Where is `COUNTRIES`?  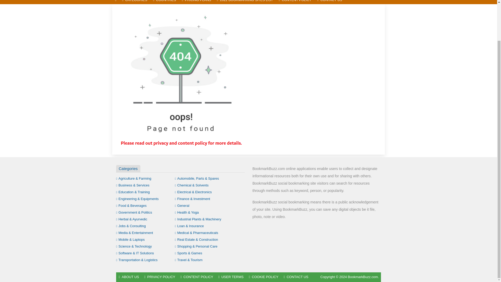
COUNTRIES is located at coordinates (164, 2).